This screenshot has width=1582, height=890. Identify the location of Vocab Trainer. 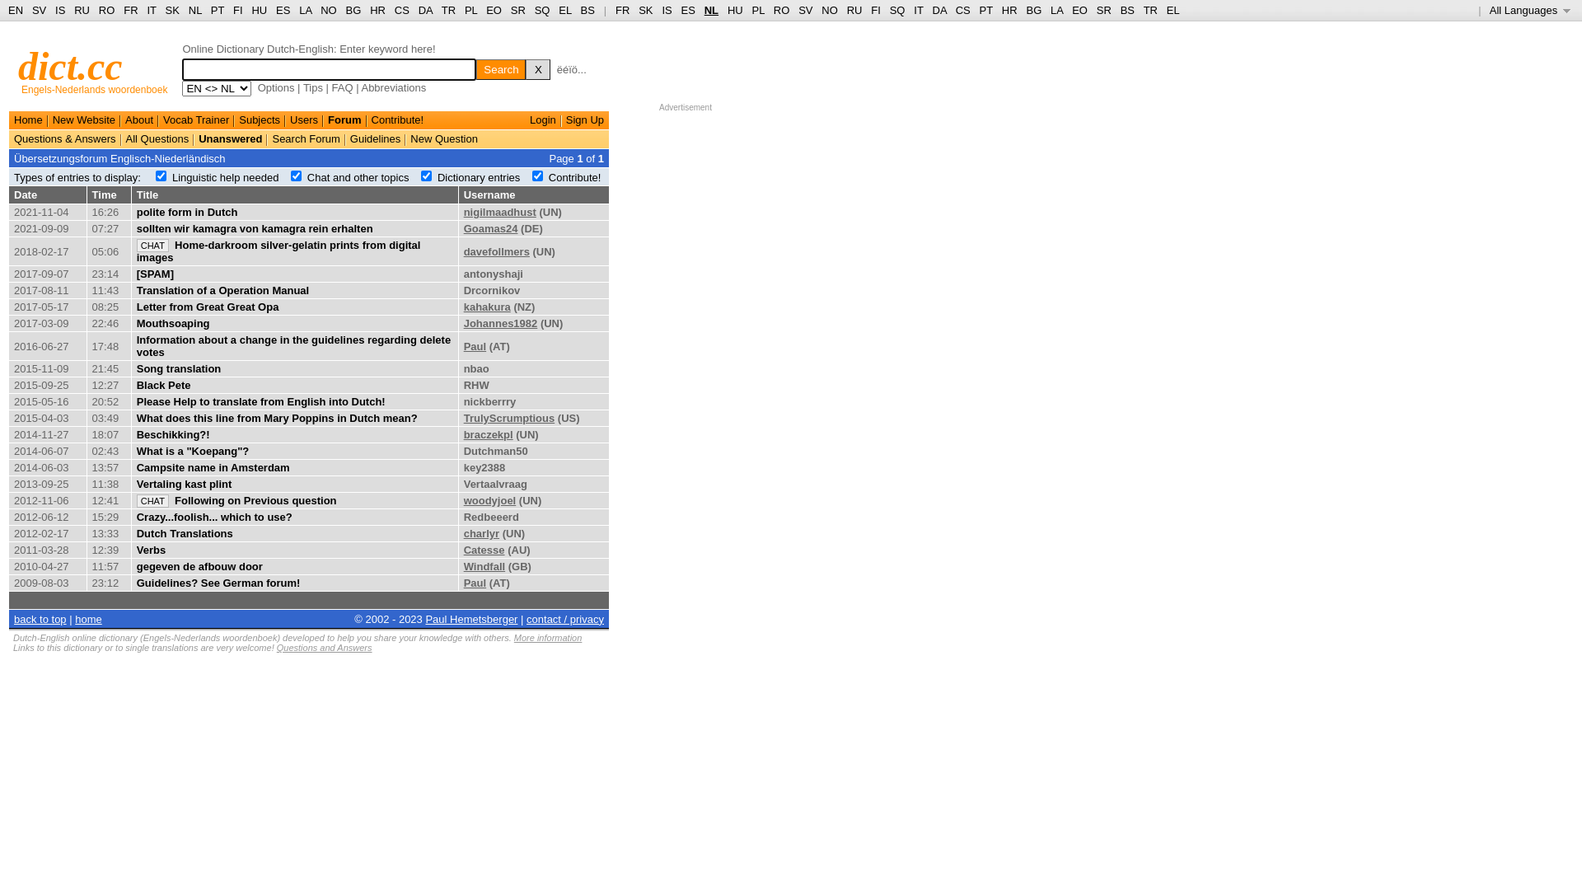
(196, 120).